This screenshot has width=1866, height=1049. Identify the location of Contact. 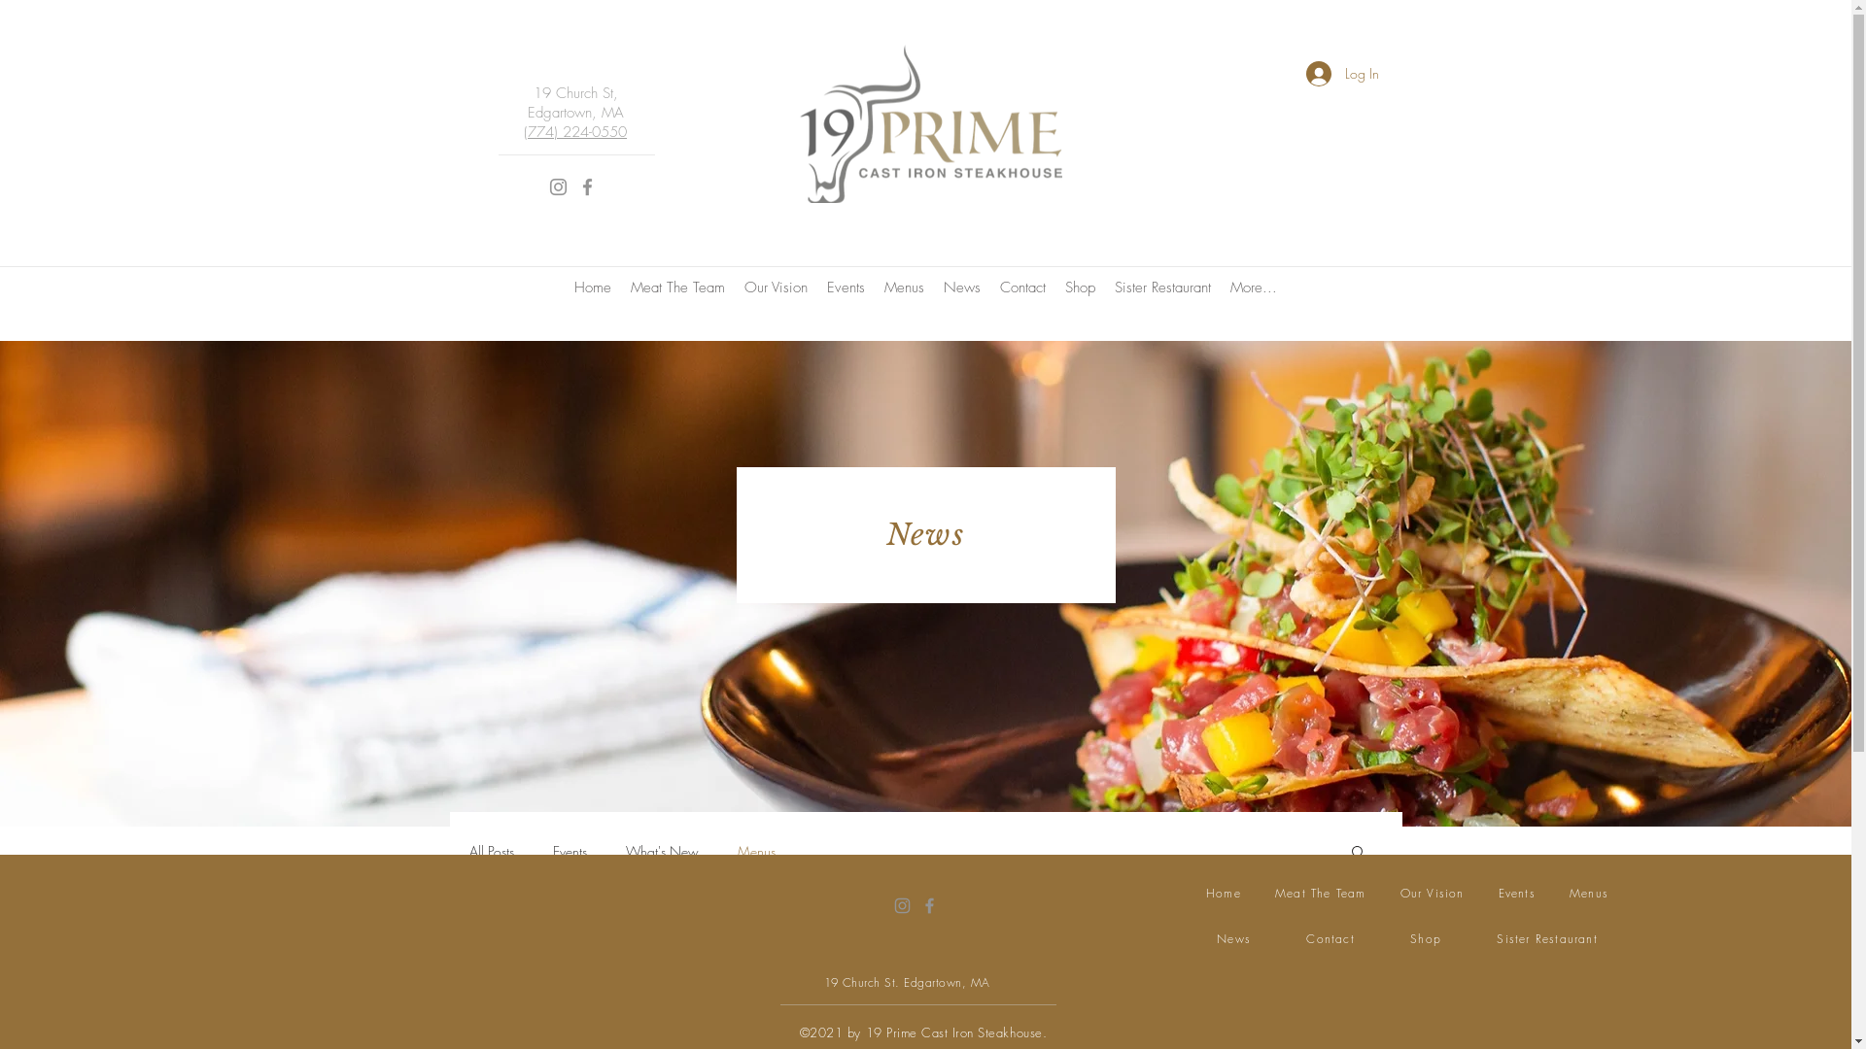
(1331, 940).